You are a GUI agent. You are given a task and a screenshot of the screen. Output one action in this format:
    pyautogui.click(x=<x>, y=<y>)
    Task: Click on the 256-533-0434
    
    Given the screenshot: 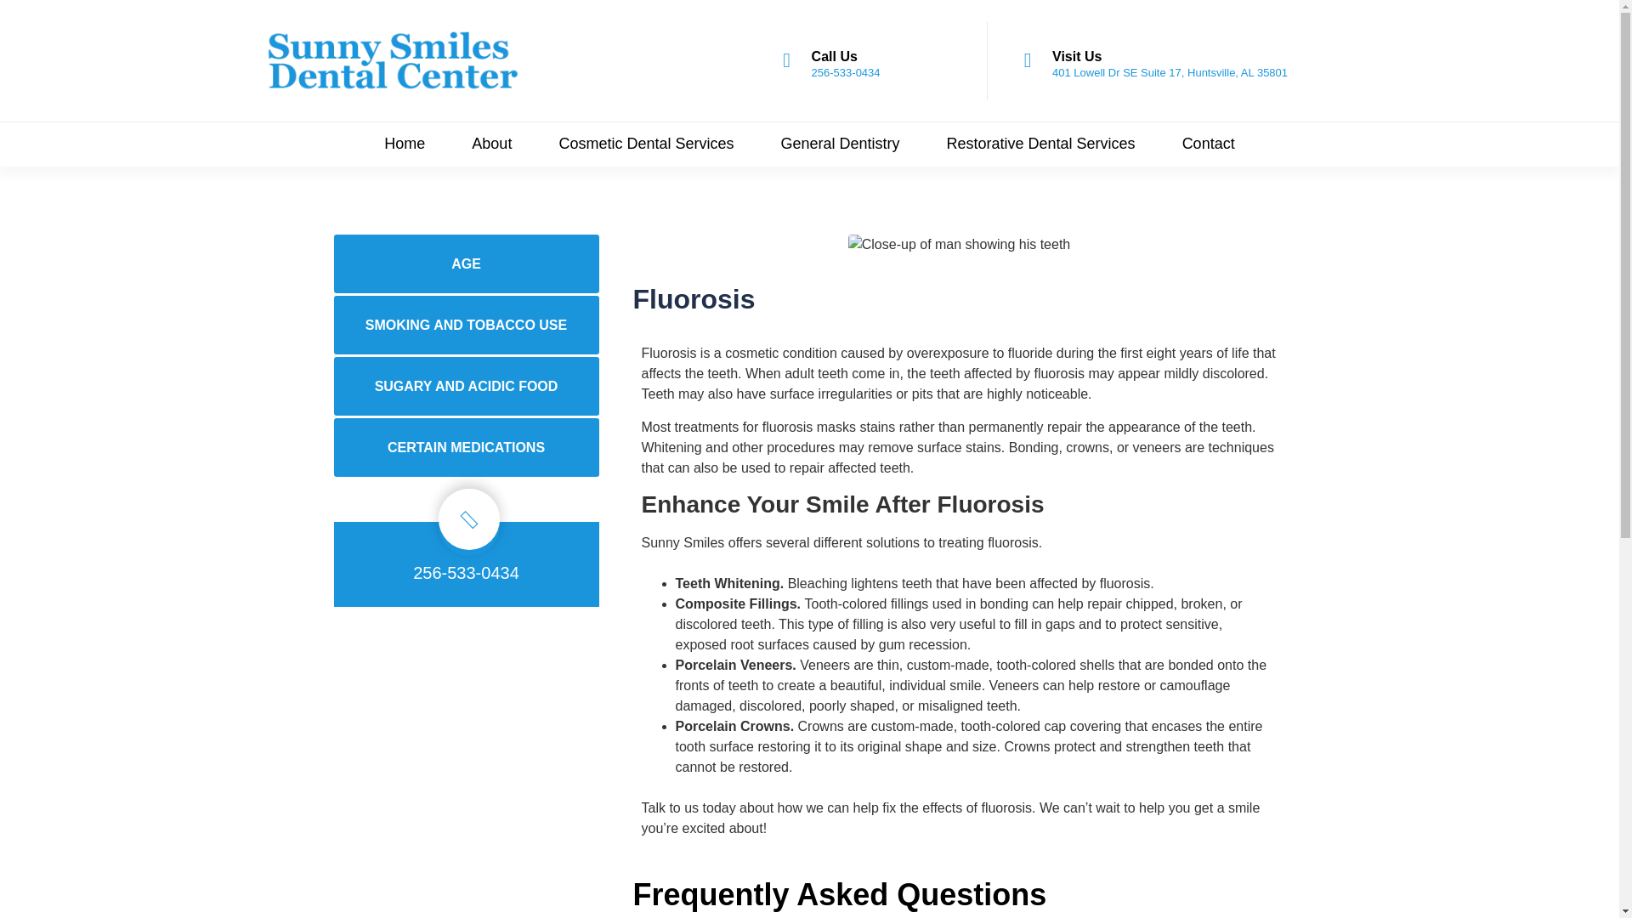 What is the action you would take?
    pyautogui.click(x=846, y=71)
    